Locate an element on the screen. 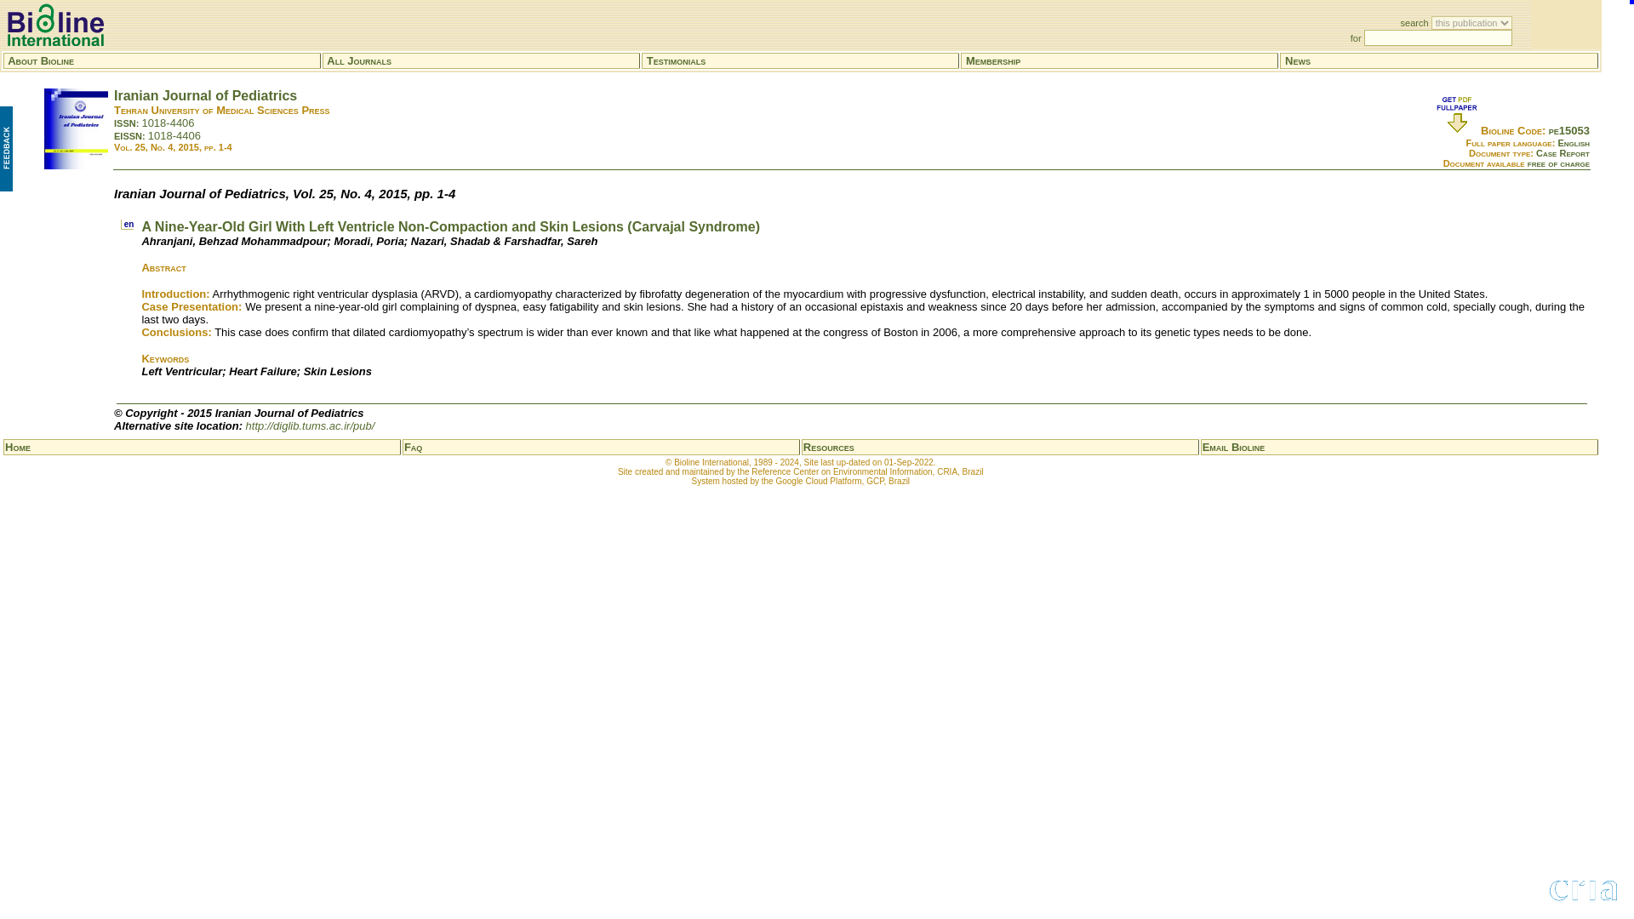  Email Bioline is located at coordinates (1234, 448).